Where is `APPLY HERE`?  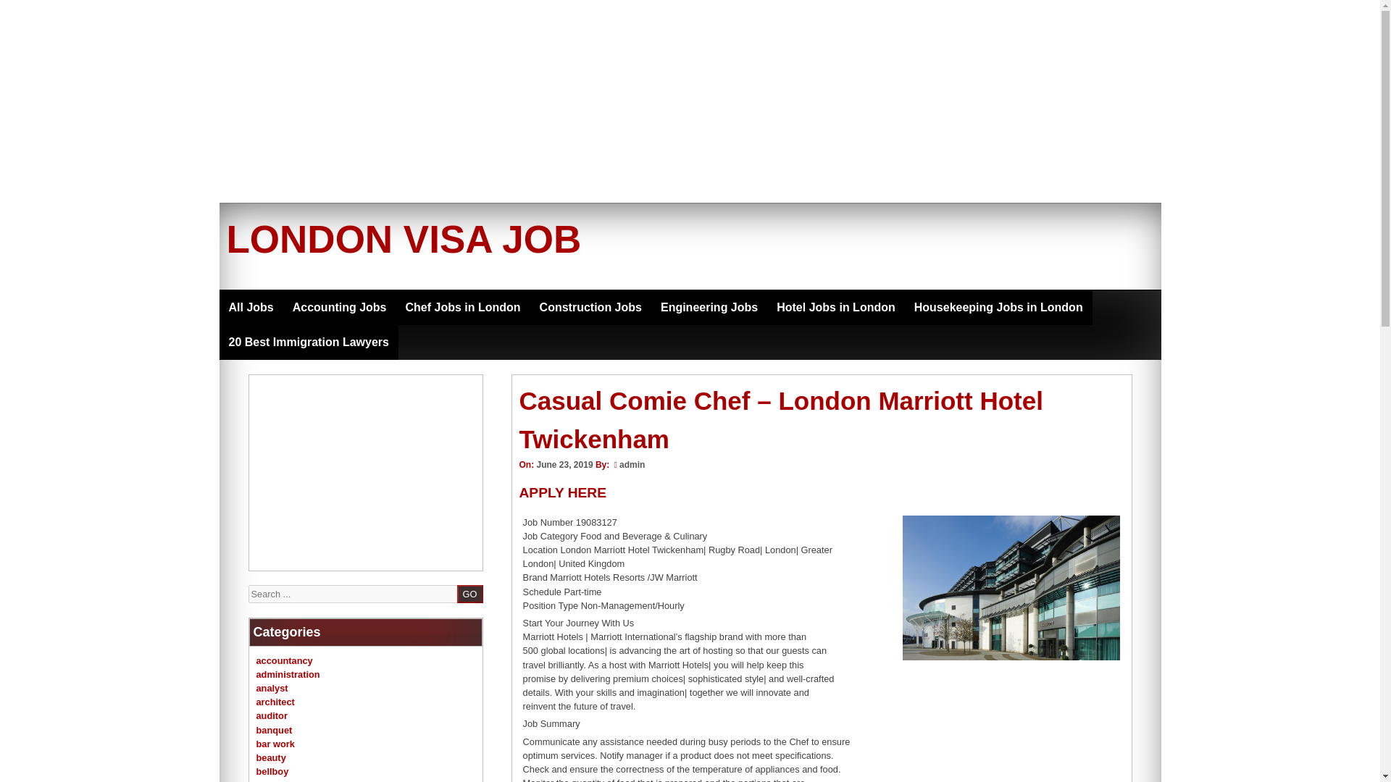
APPLY HERE is located at coordinates (562, 492).